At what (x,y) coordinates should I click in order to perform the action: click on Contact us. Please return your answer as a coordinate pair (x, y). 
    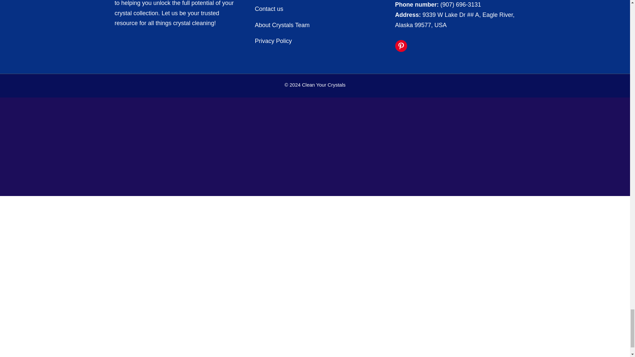
    Looking at the image, I should click on (269, 9).